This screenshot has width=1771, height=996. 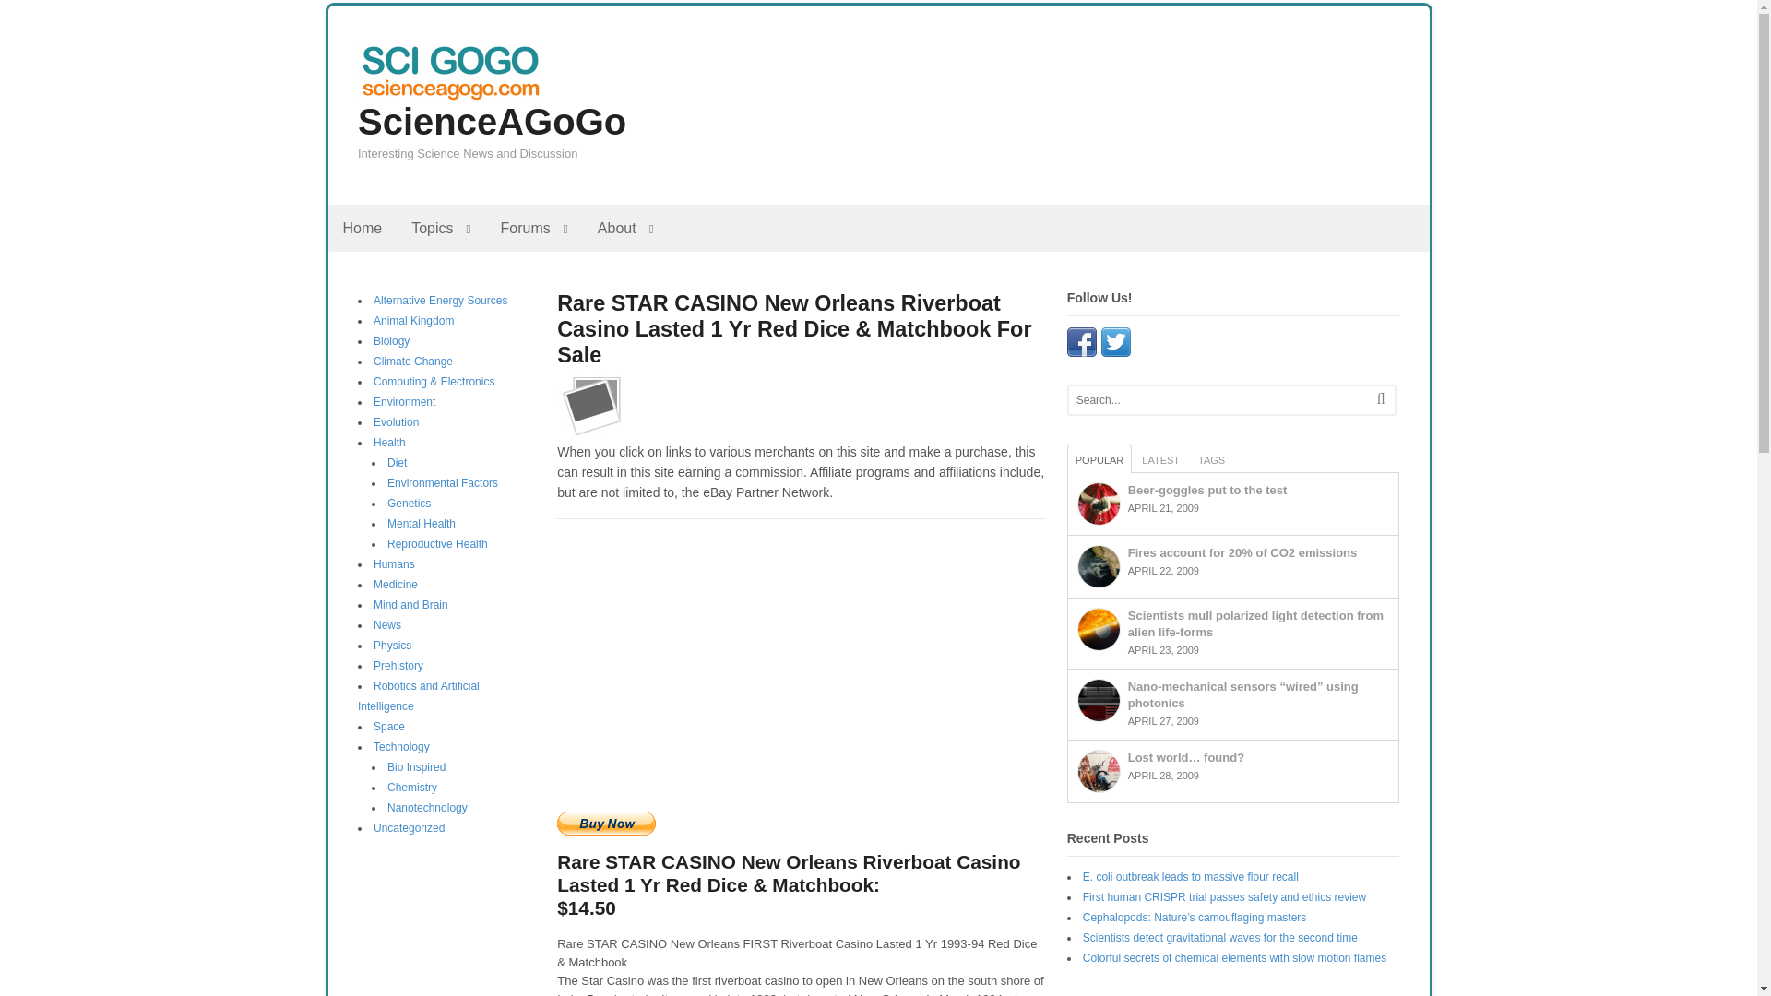 What do you see at coordinates (492, 122) in the screenshot?
I see `ScienceAGoGo` at bounding box center [492, 122].